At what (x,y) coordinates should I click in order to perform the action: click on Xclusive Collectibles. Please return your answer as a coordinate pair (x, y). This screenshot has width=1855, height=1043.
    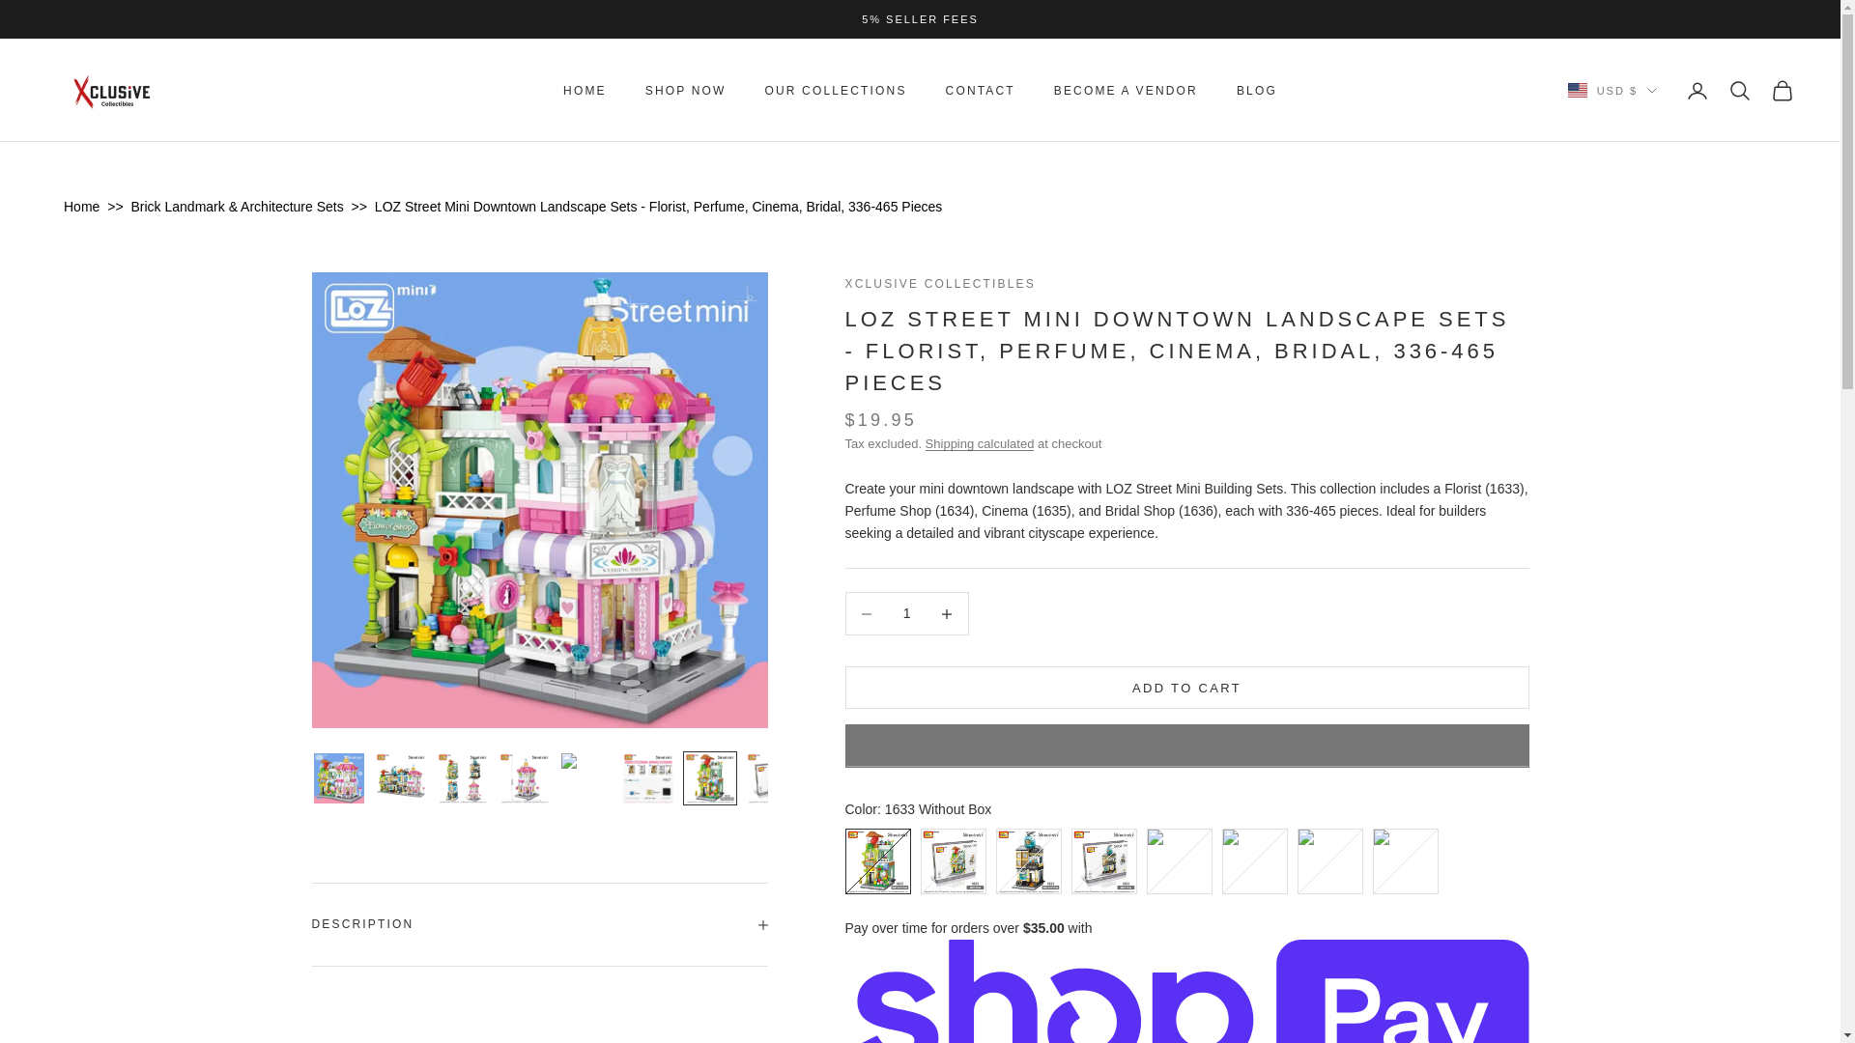
    Looking at the image, I should click on (114, 91).